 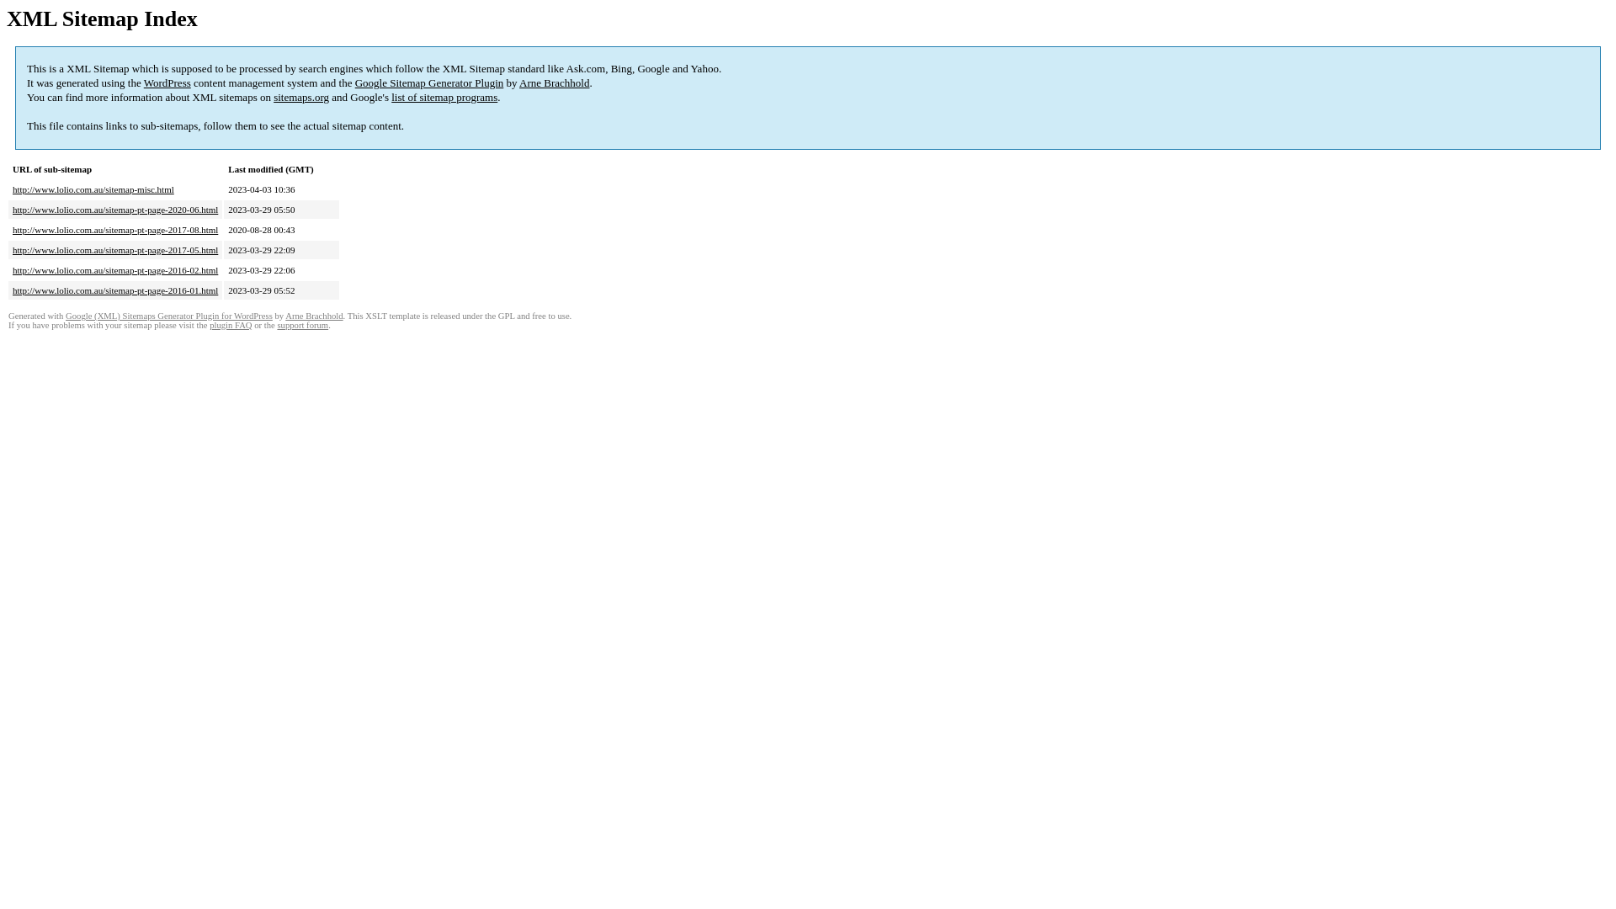 What do you see at coordinates (314, 316) in the screenshot?
I see `Arne Brachhold` at bounding box center [314, 316].